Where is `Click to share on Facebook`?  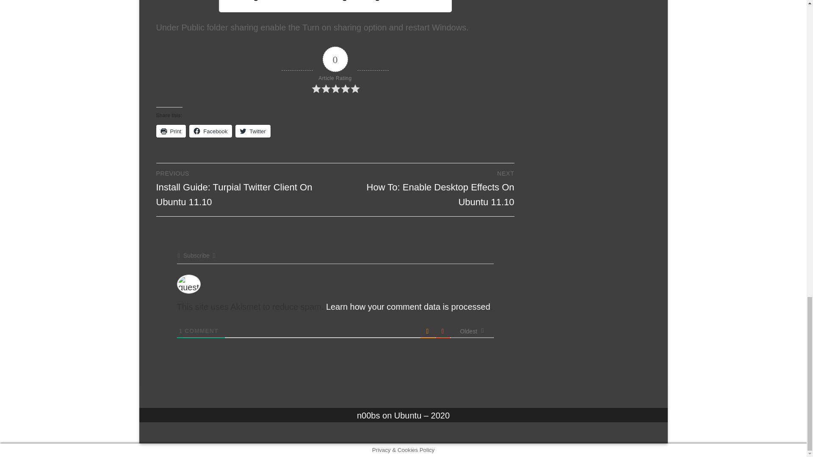
Click to share on Facebook is located at coordinates (210, 131).